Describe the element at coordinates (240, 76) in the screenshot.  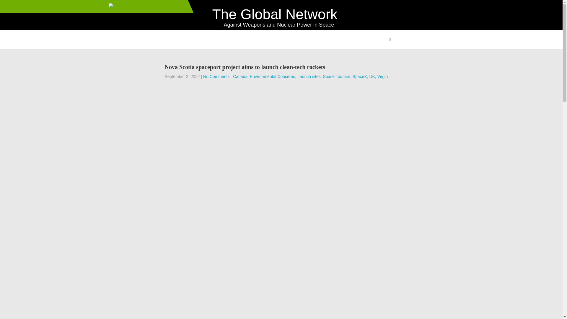
I see `View all posts in Canada` at that location.